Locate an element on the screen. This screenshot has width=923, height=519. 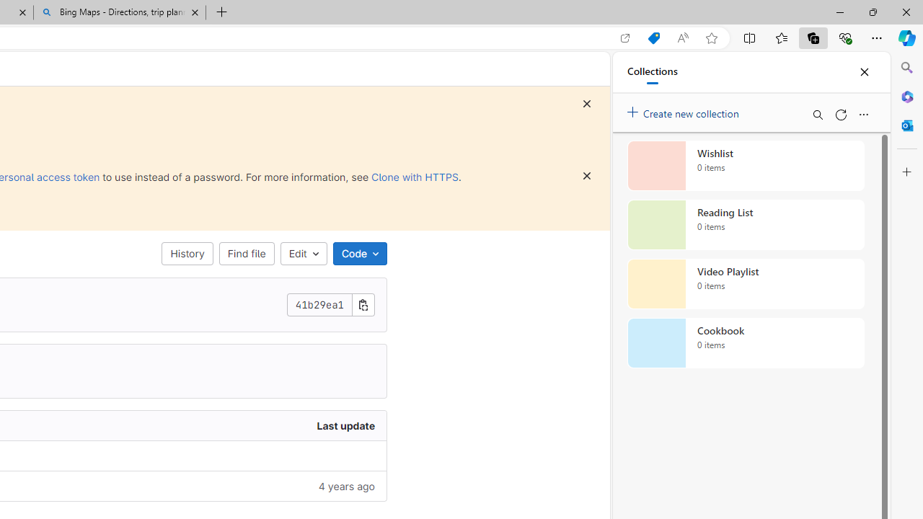
Wishlist collection, 0 items is located at coordinates (746, 166).